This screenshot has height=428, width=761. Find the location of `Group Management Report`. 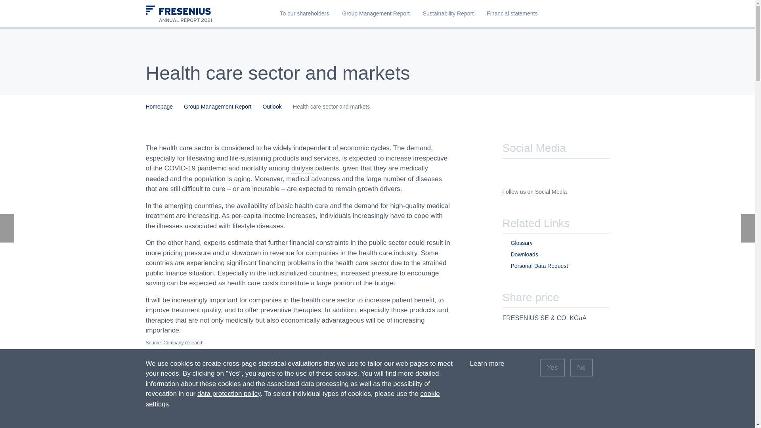

Group Management Report is located at coordinates (375, 13).